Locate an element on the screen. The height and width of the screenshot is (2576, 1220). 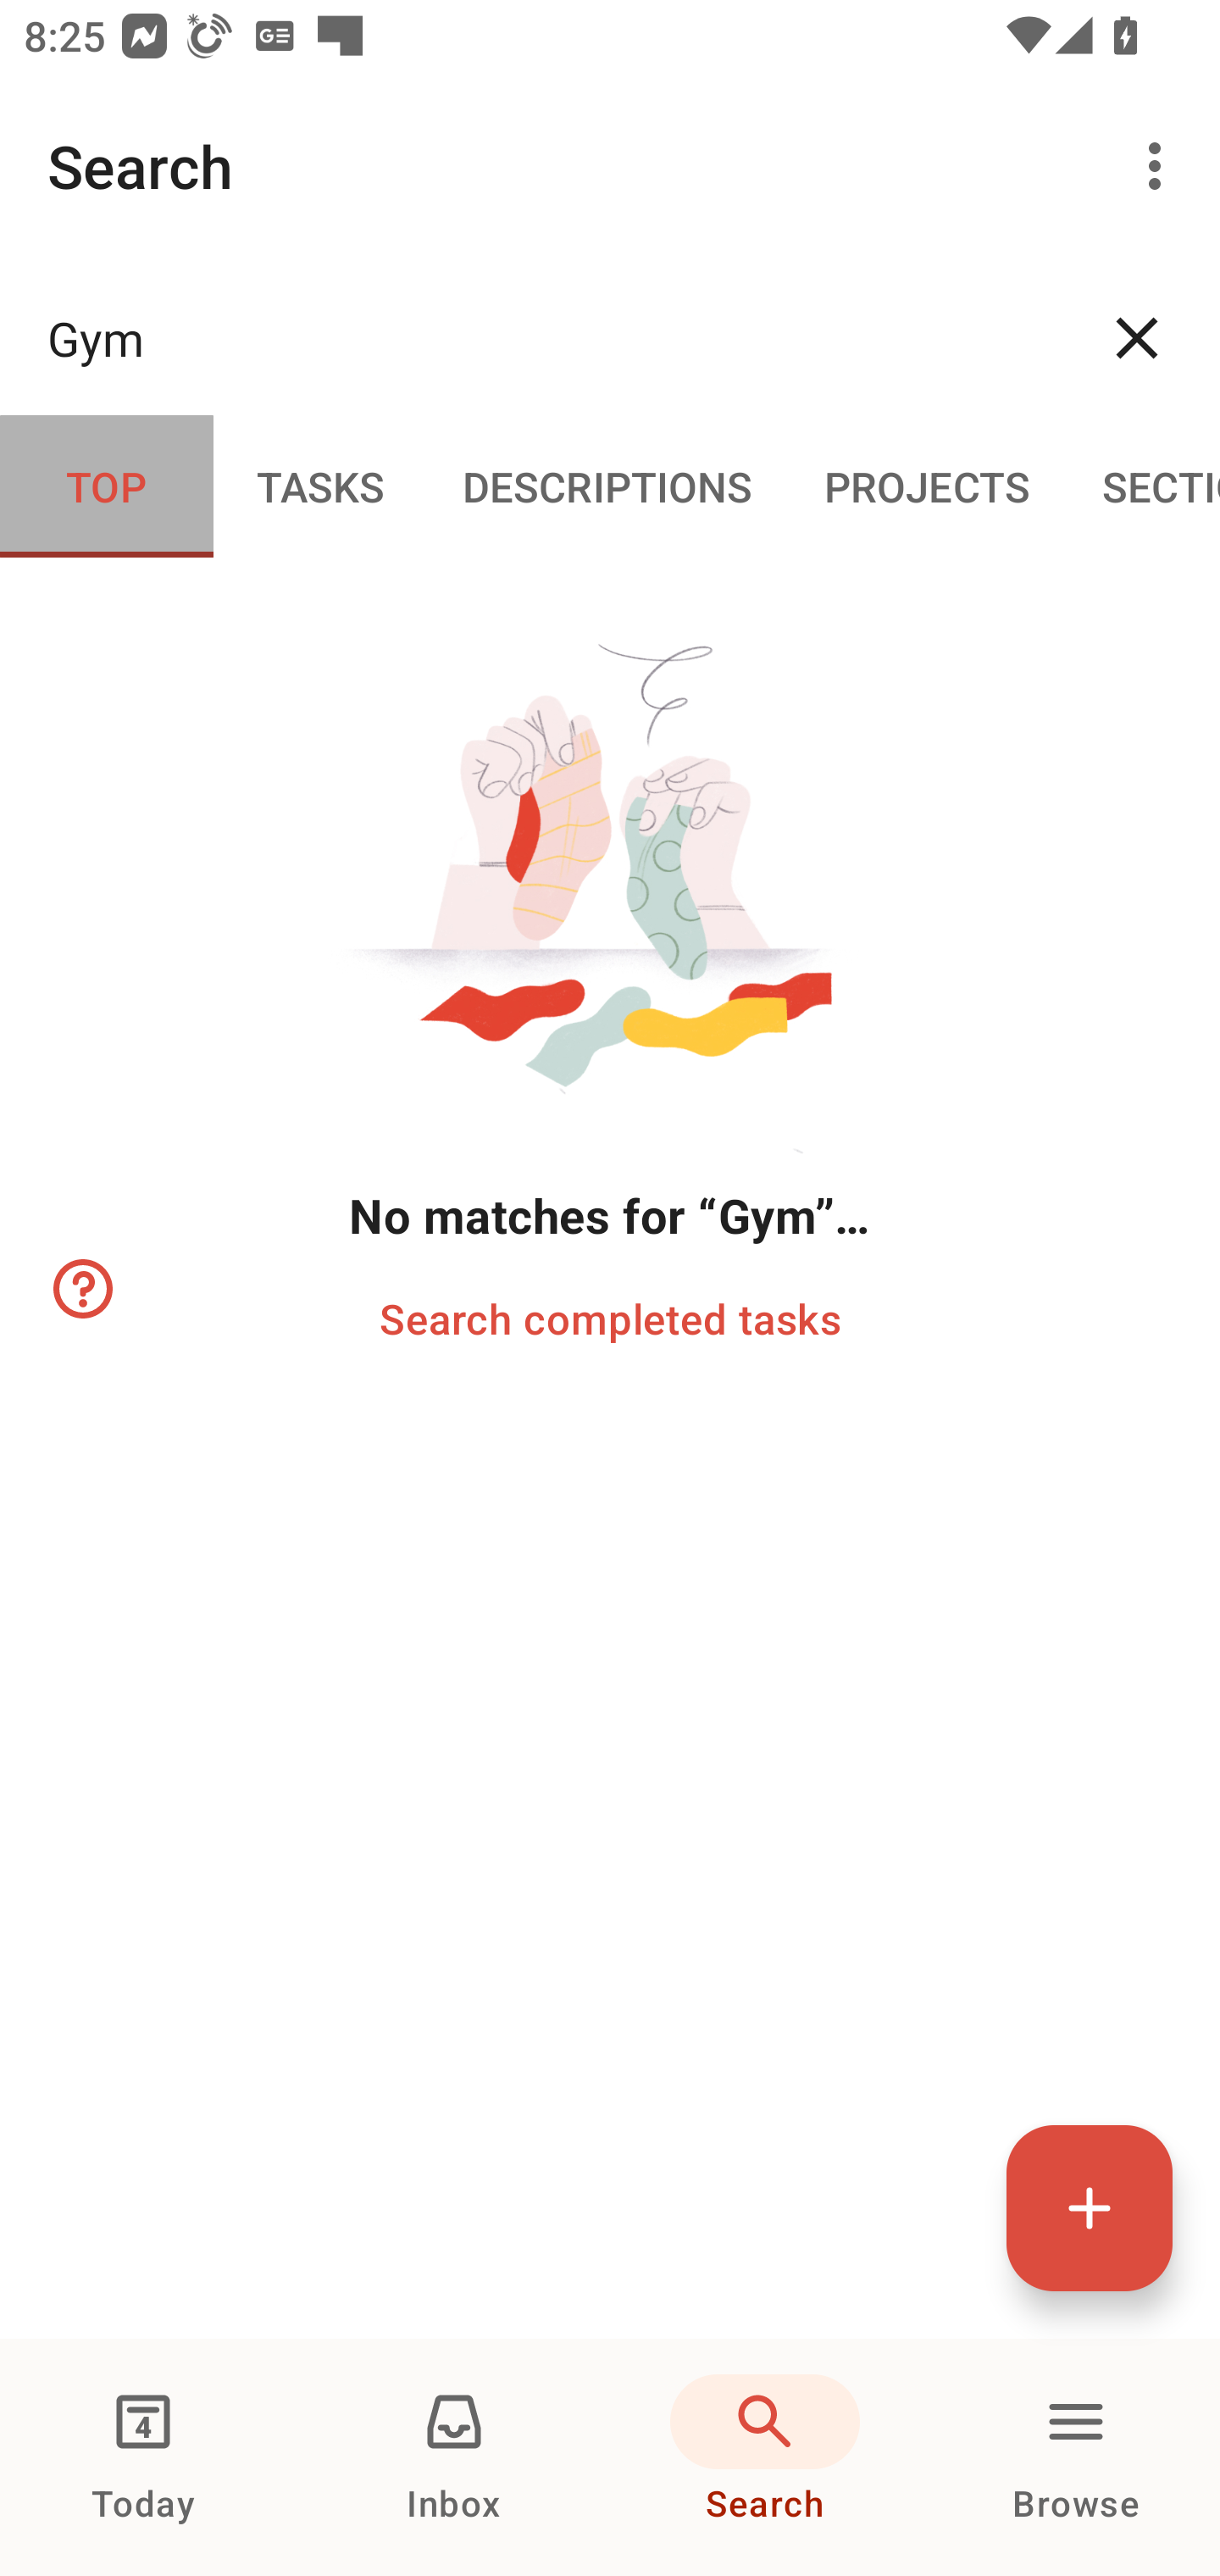
Browse is located at coordinates (1076, 2457).